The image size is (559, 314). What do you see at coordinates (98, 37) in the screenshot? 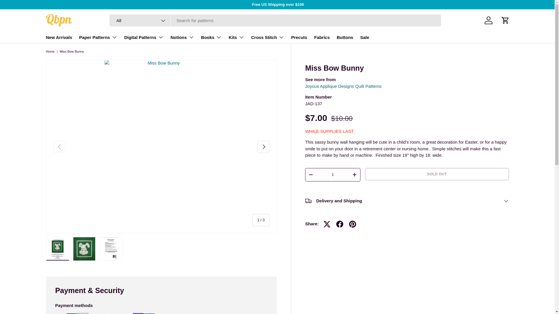
I see `Paper Patterns` at bounding box center [98, 37].